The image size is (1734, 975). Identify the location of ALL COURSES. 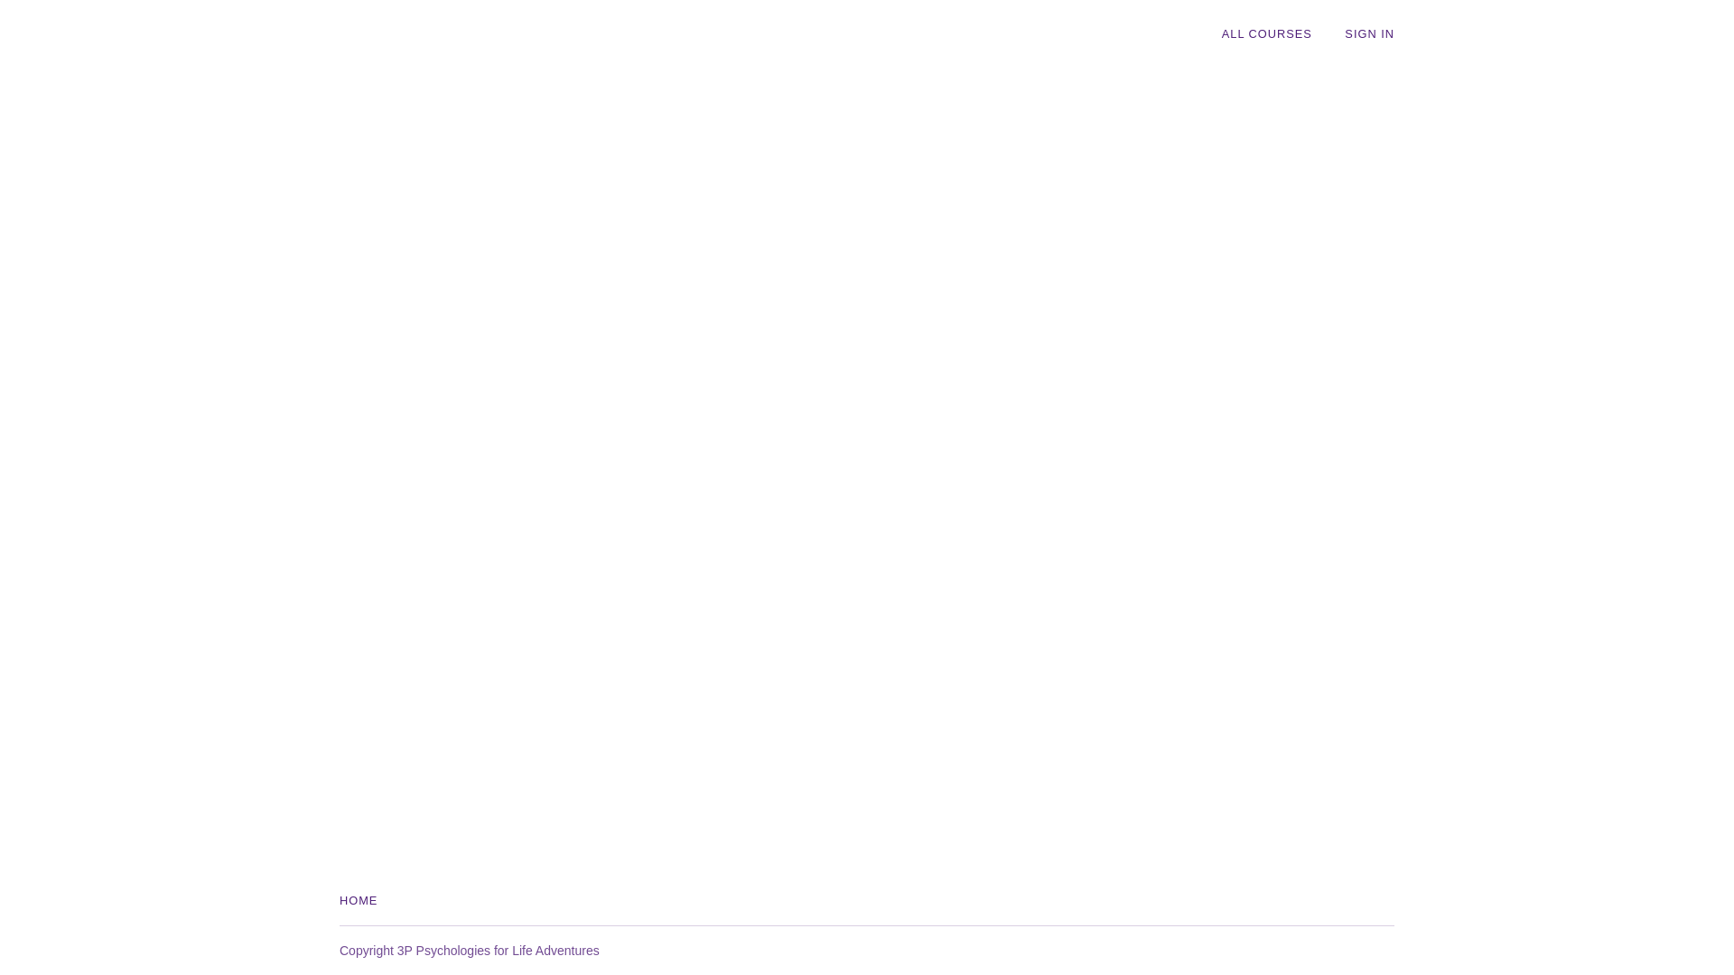
(1267, 34).